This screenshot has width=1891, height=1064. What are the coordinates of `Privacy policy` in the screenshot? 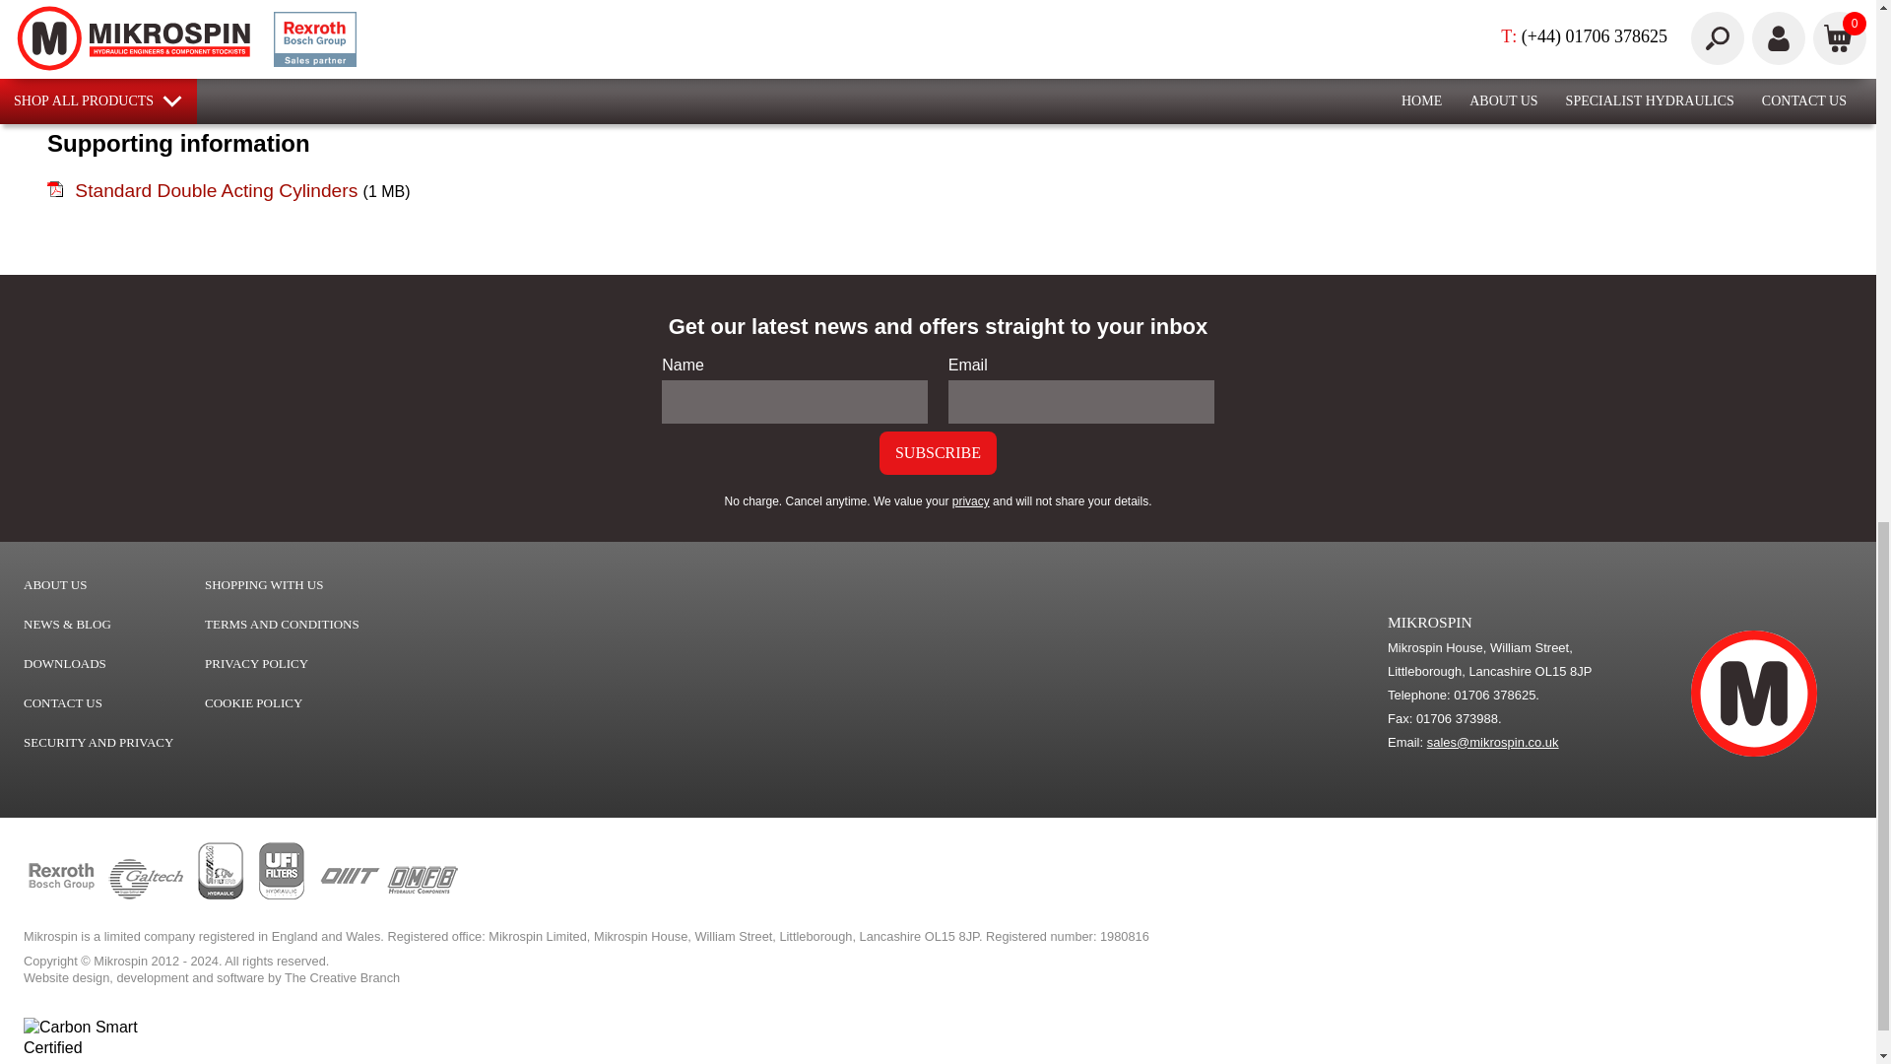 It's located at (971, 501).